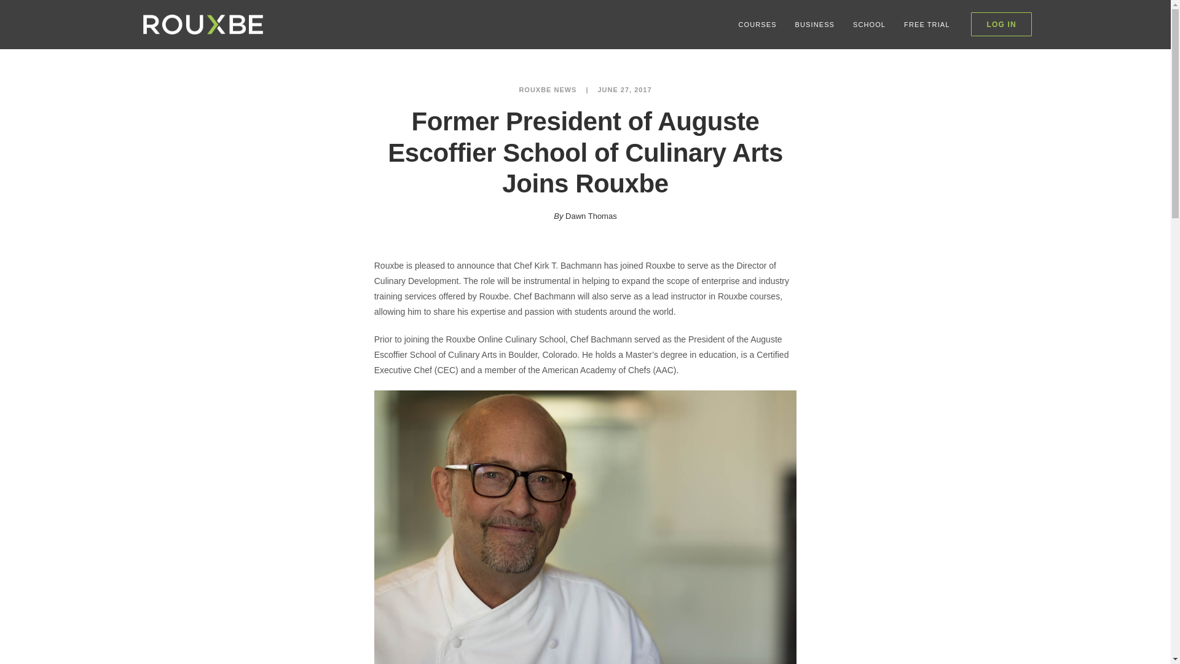 The width and height of the screenshot is (1180, 664). Describe the element at coordinates (548, 90) in the screenshot. I see `ROUXBE NEWS` at that location.